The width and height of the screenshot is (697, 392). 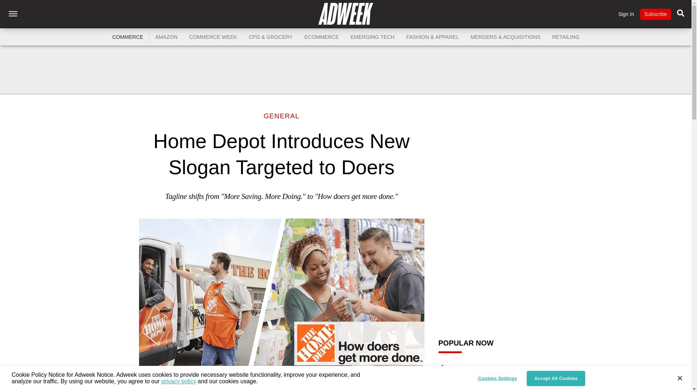 What do you see at coordinates (626, 14) in the screenshot?
I see `Sign In` at bounding box center [626, 14].